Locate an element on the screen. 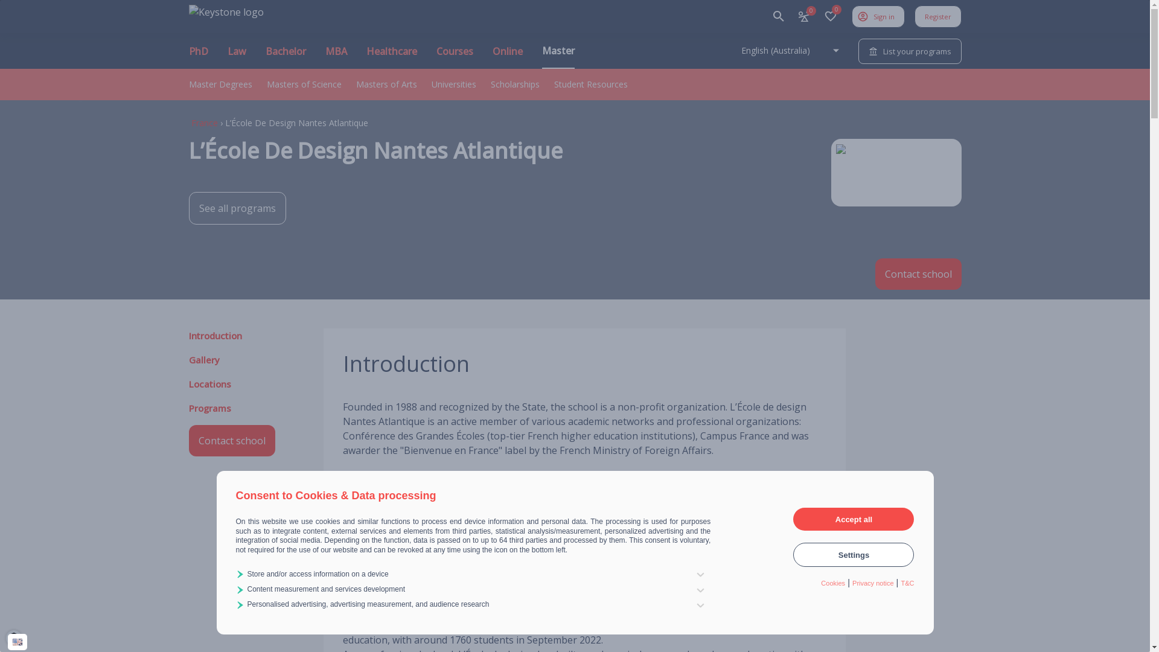 The height and width of the screenshot is (652, 1159). Masters of Science is located at coordinates (304, 85).